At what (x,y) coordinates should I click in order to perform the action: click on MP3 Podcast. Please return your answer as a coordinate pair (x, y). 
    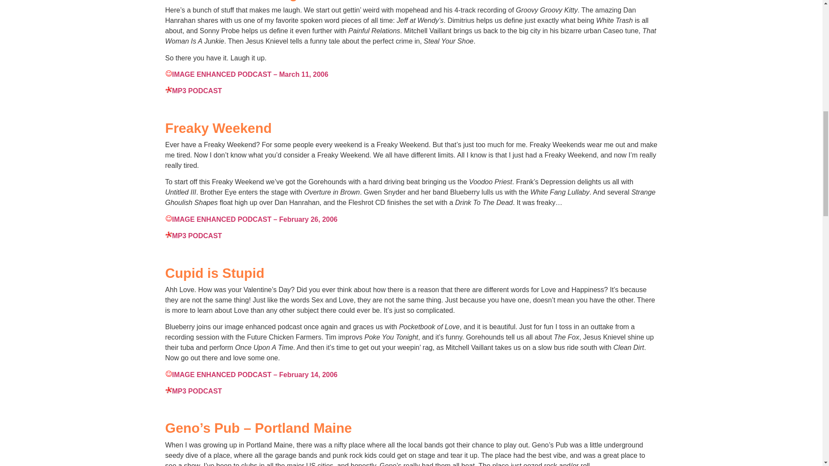
    Looking at the image, I should click on (168, 390).